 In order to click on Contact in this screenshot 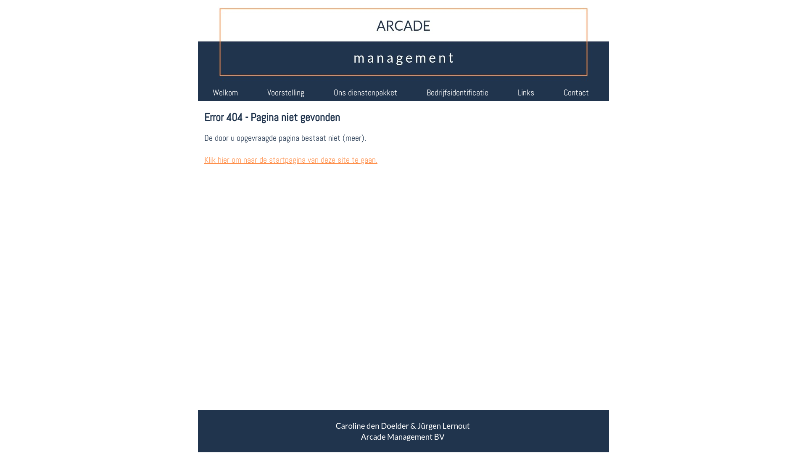, I will do `click(576, 92)`.